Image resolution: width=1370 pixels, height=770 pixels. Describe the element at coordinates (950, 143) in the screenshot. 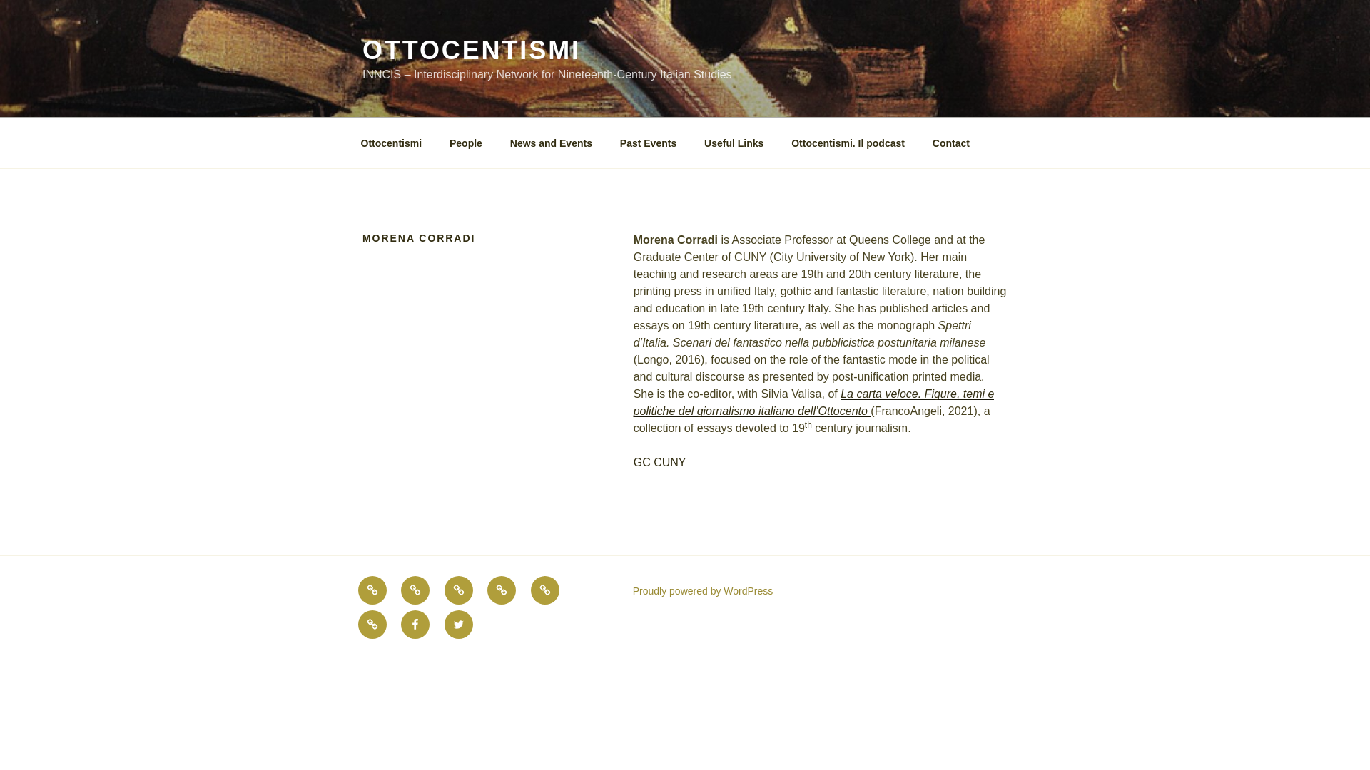

I see `Contact` at that location.